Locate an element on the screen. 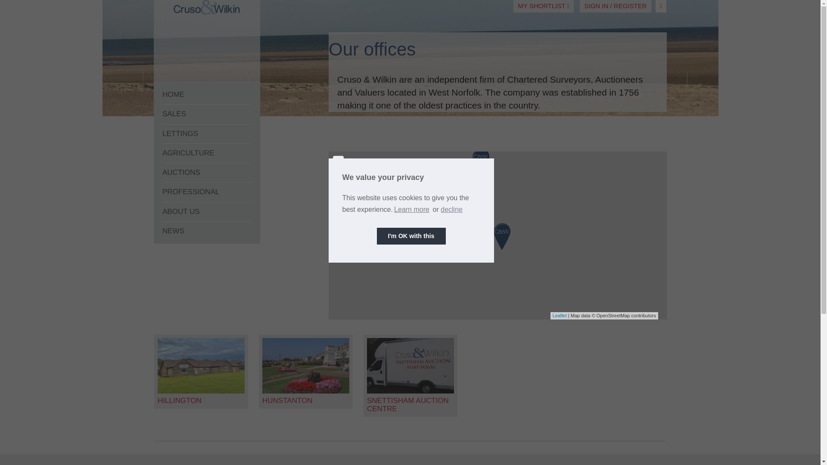 The width and height of the screenshot is (827, 465). NEWS is located at coordinates (207, 231).